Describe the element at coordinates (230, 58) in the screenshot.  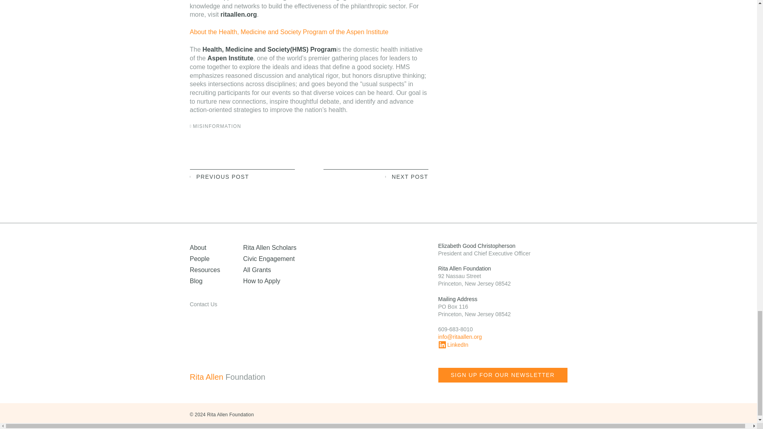
I see `Aspen Institute` at that location.